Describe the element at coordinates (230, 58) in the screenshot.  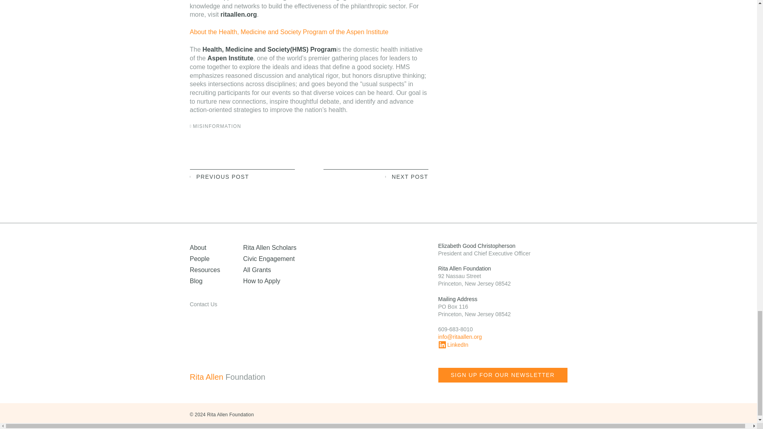
I see `Aspen Institute` at that location.